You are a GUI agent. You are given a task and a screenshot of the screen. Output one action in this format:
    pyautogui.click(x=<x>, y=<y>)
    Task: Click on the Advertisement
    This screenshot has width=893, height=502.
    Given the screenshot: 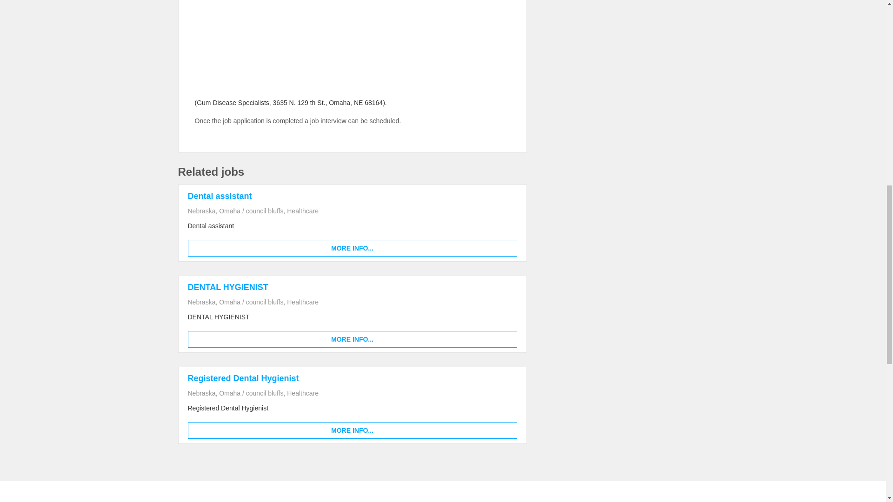 What is the action you would take?
    pyautogui.click(x=352, y=59)
    